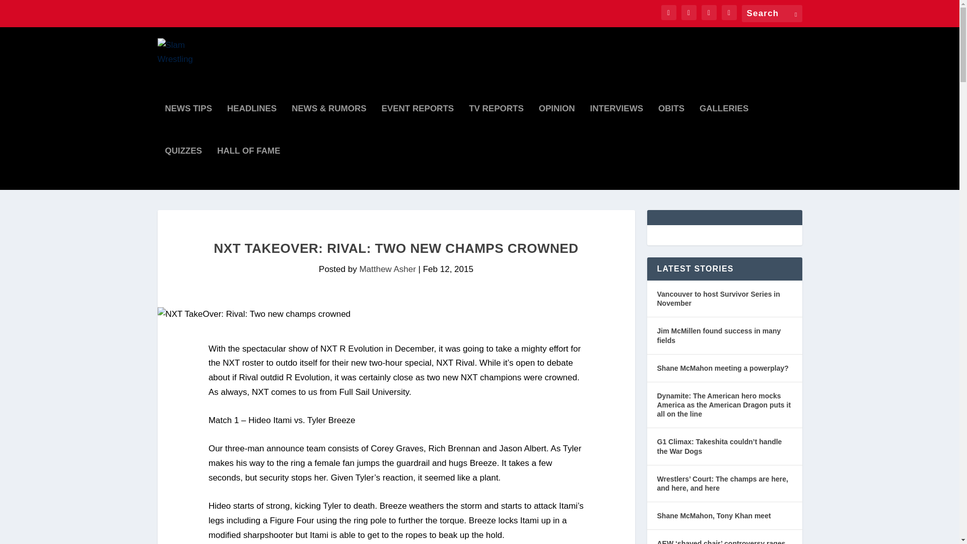 This screenshot has width=967, height=544. I want to click on TV REPORTS, so click(497, 126).